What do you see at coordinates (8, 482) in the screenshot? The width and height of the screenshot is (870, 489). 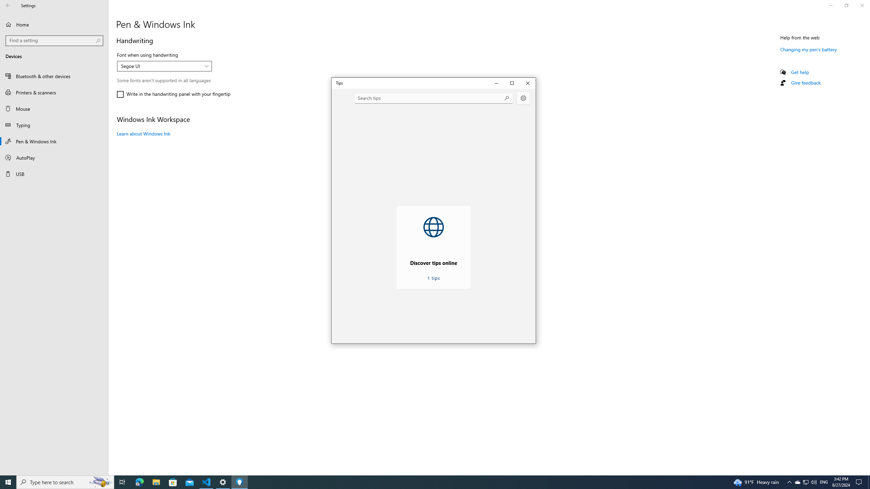 I see `Search highlights icon opens search home window` at bounding box center [8, 482].